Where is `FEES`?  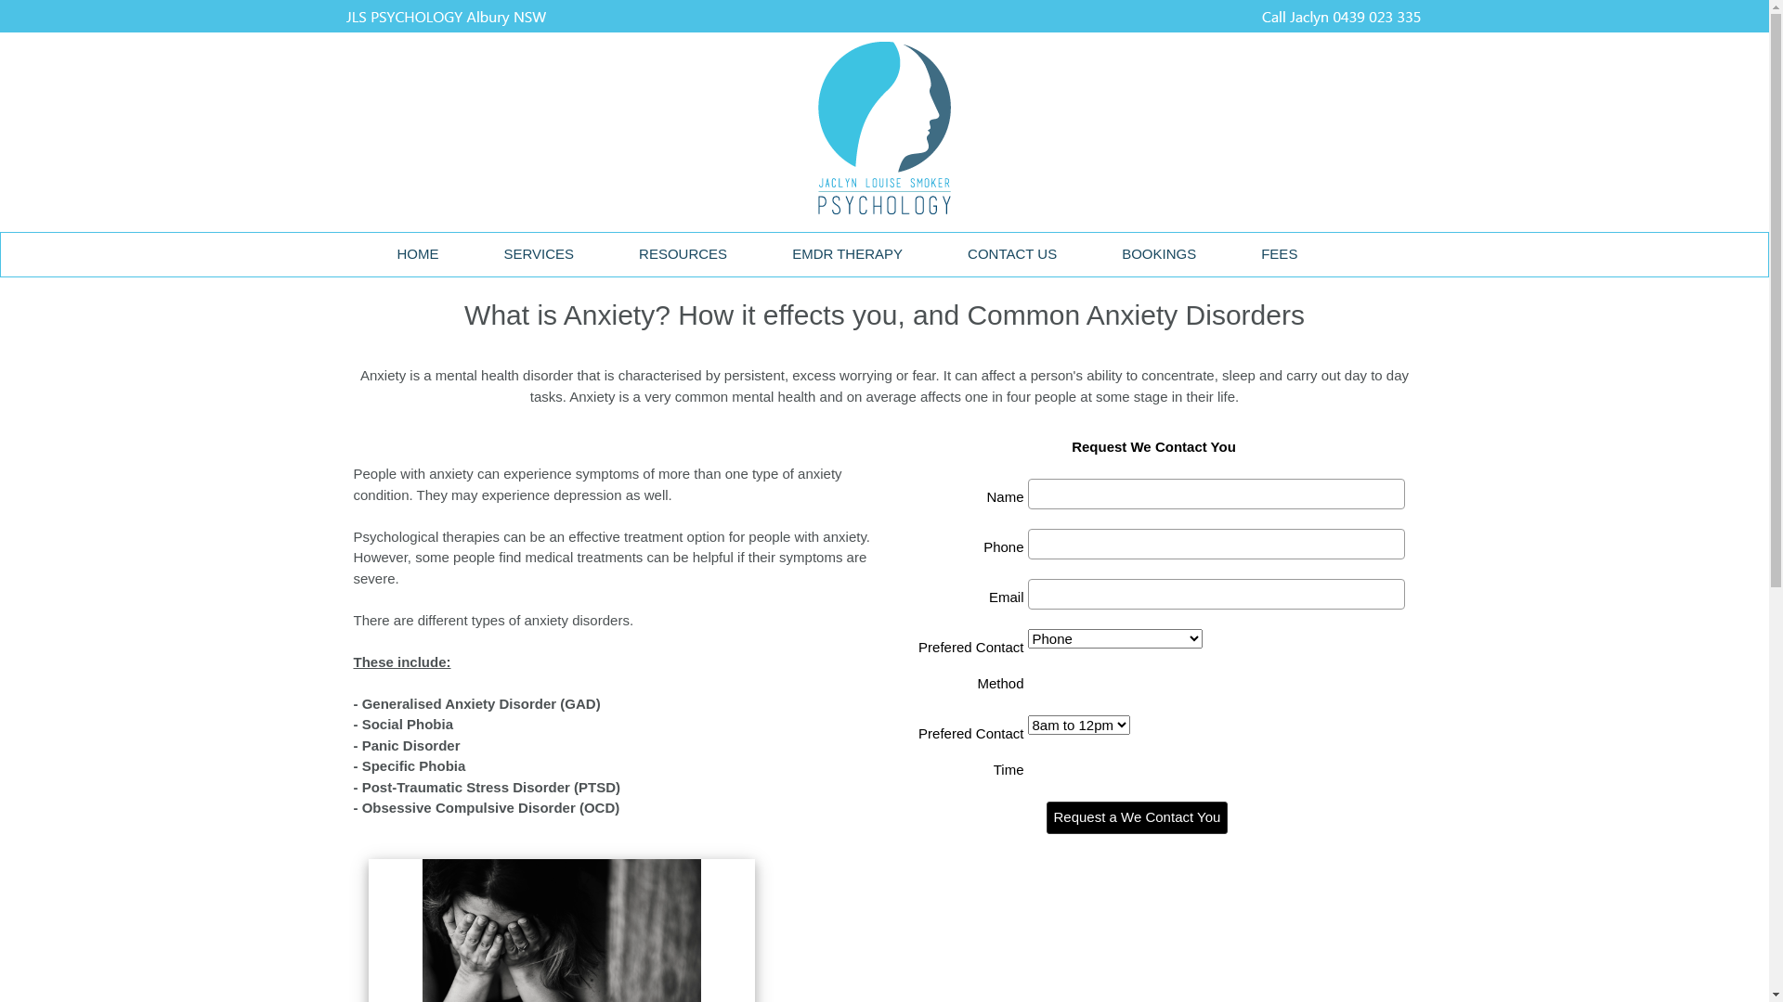
FEES is located at coordinates (1280, 254).